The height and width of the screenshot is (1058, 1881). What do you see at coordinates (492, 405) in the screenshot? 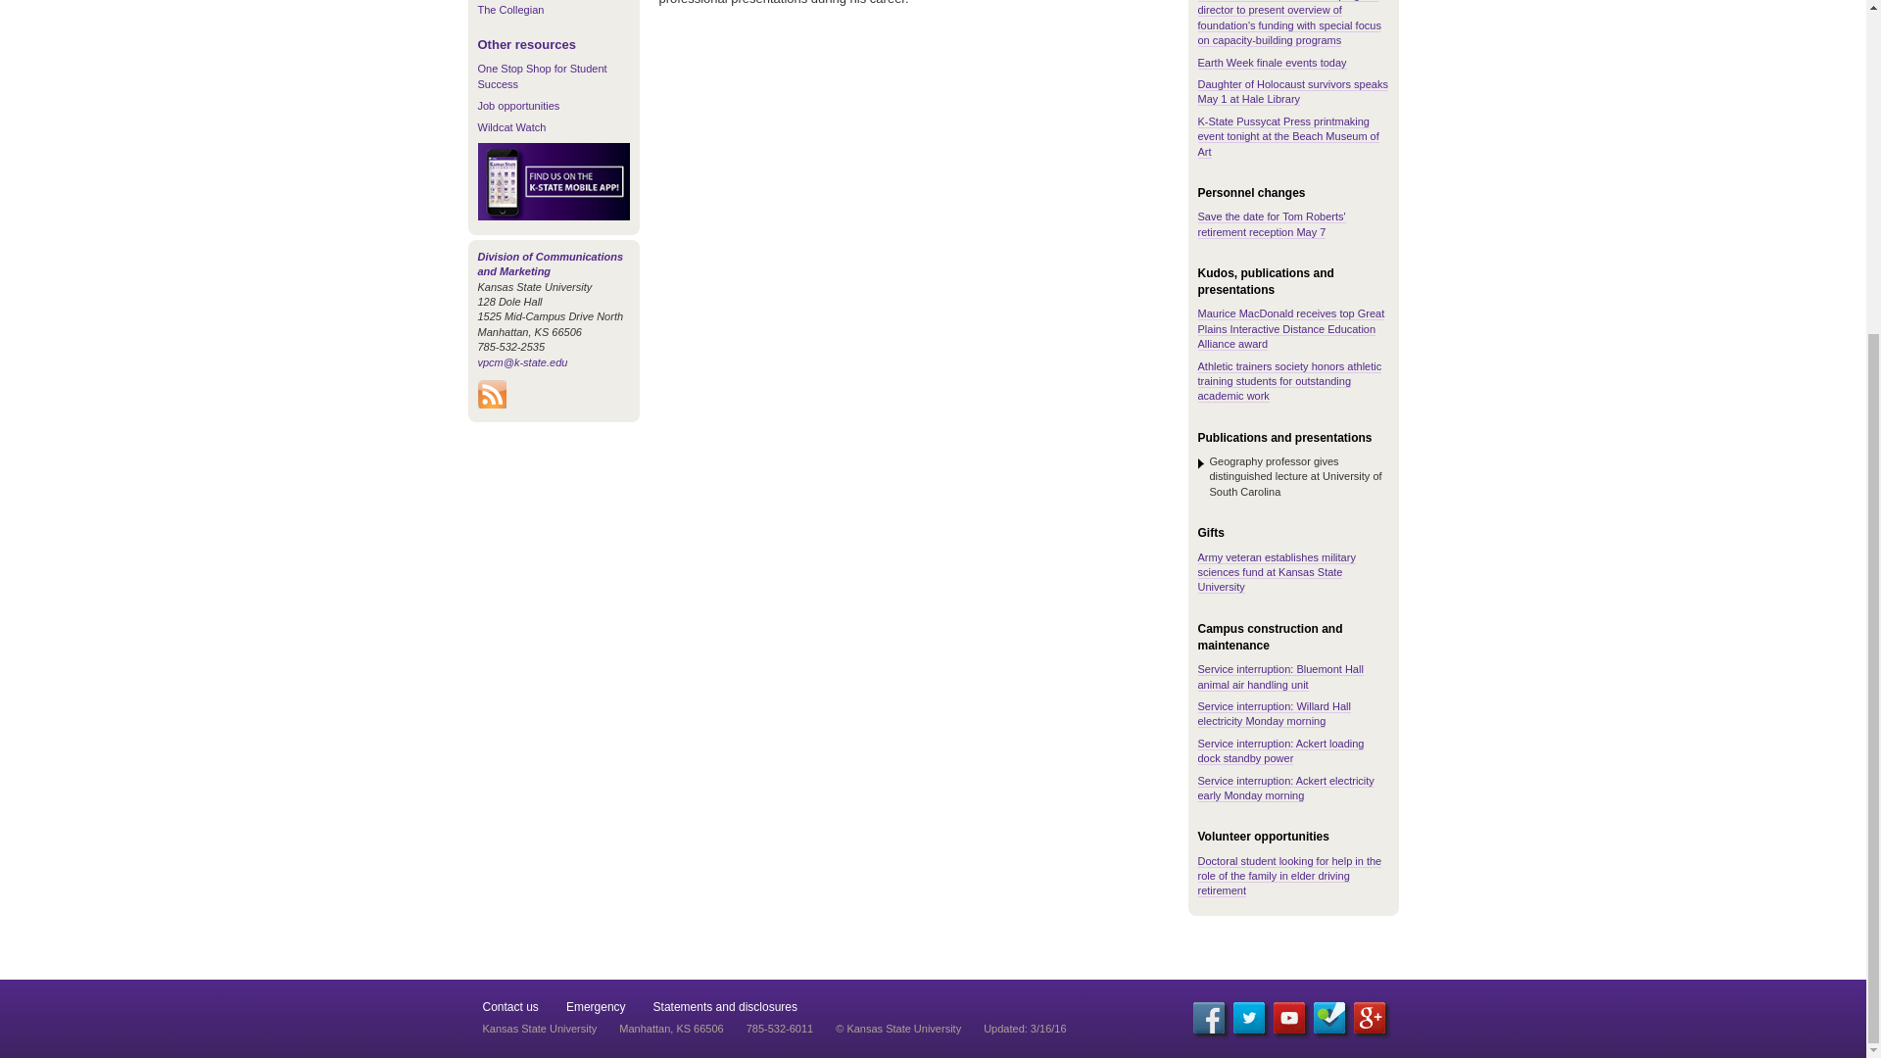
I see `Subscribe to K-State Today RSS feeds` at bounding box center [492, 405].